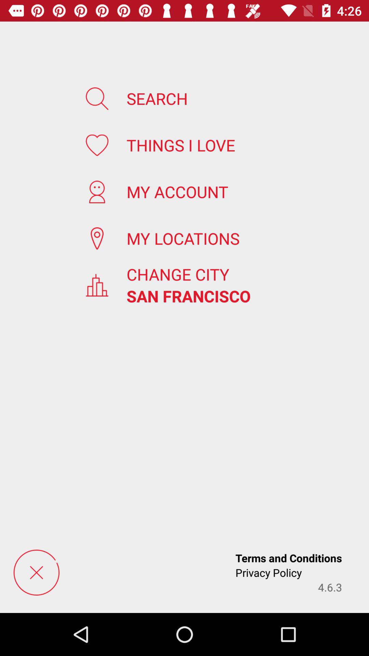 This screenshot has height=656, width=369. What do you see at coordinates (183, 238) in the screenshot?
I see `select app below the my account icon` at bounding box center [183, 238].